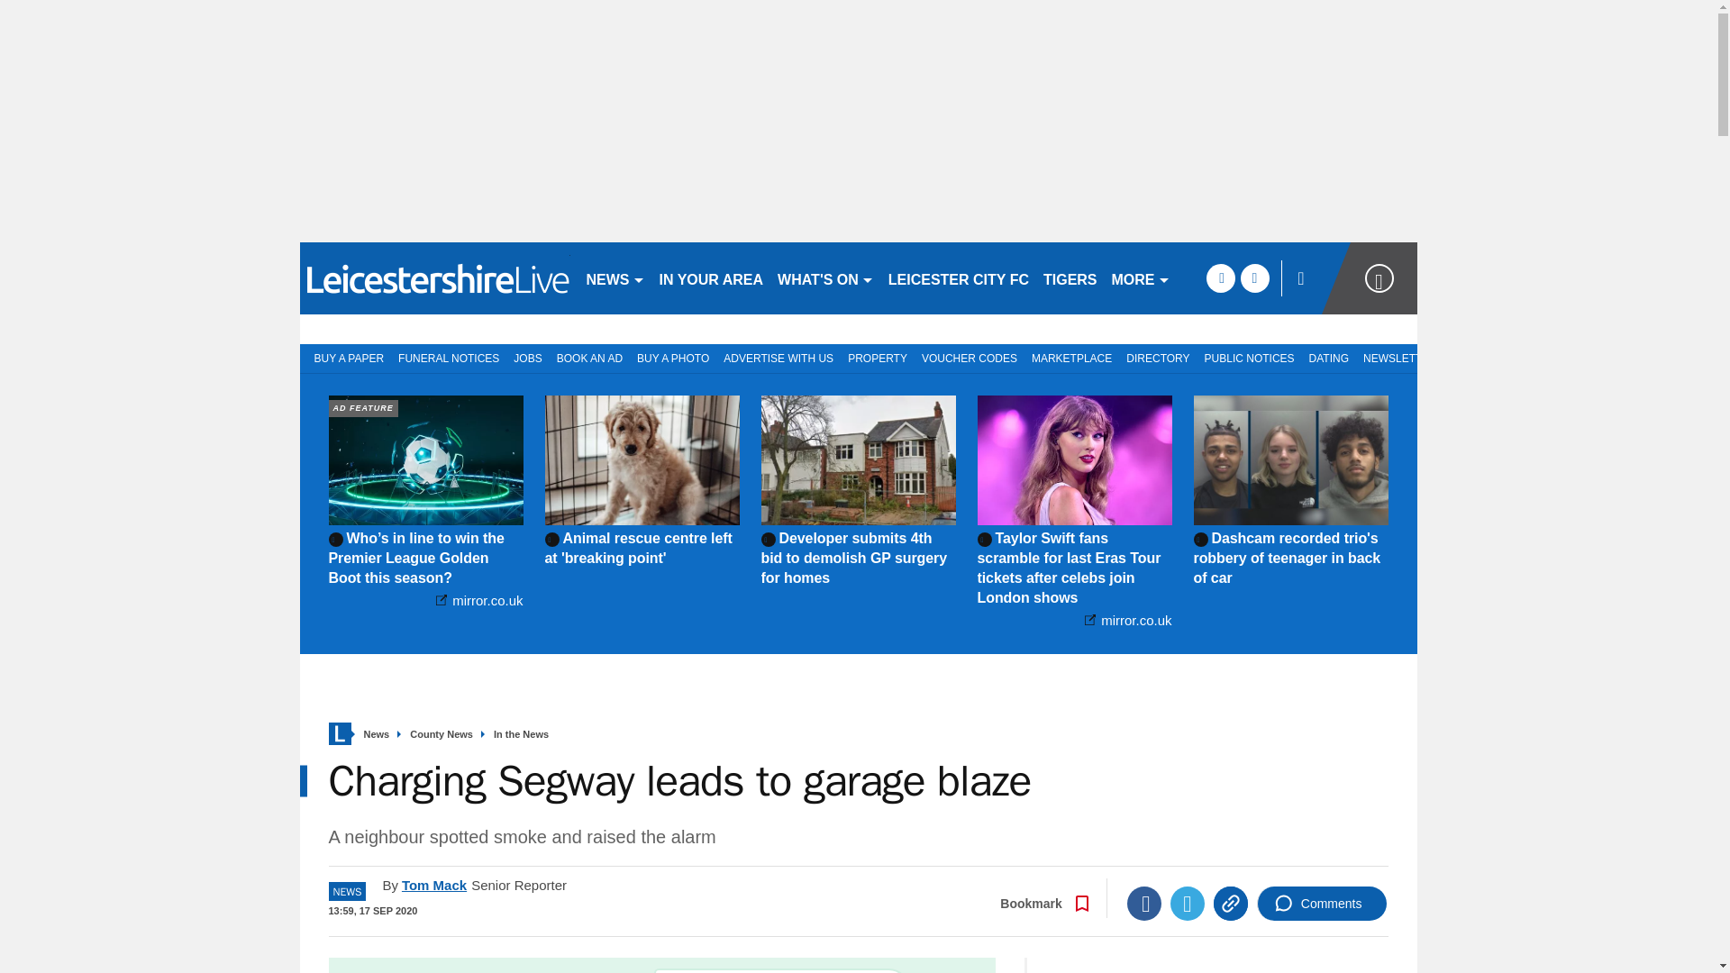 This screenshot has height=973, width=1730. Describe the element at coordinates (712, 277) in the screenshot. I see `IN YOUR AREA` at that location.